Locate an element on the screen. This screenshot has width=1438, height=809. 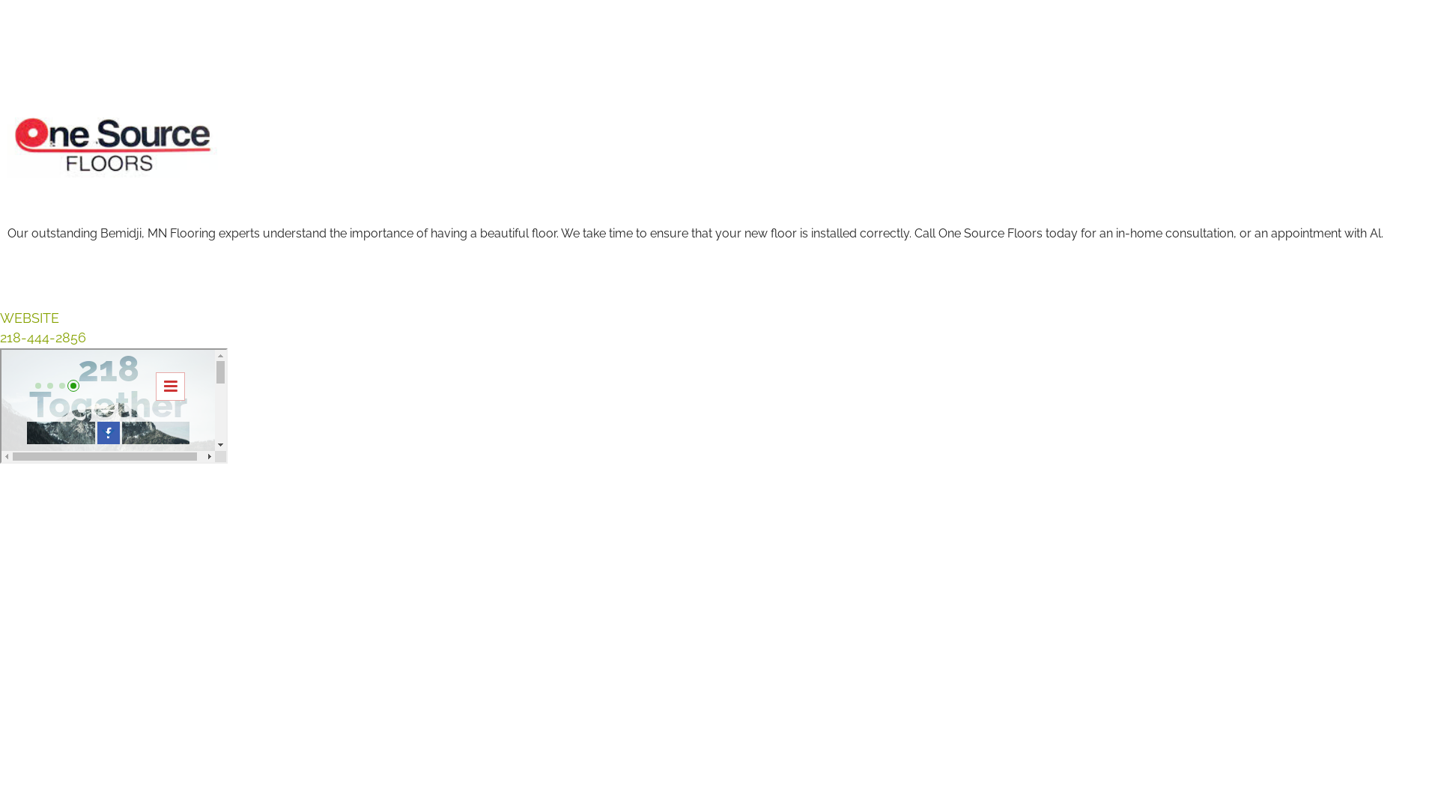
WEBSITE is located at coordinates (30, 318).